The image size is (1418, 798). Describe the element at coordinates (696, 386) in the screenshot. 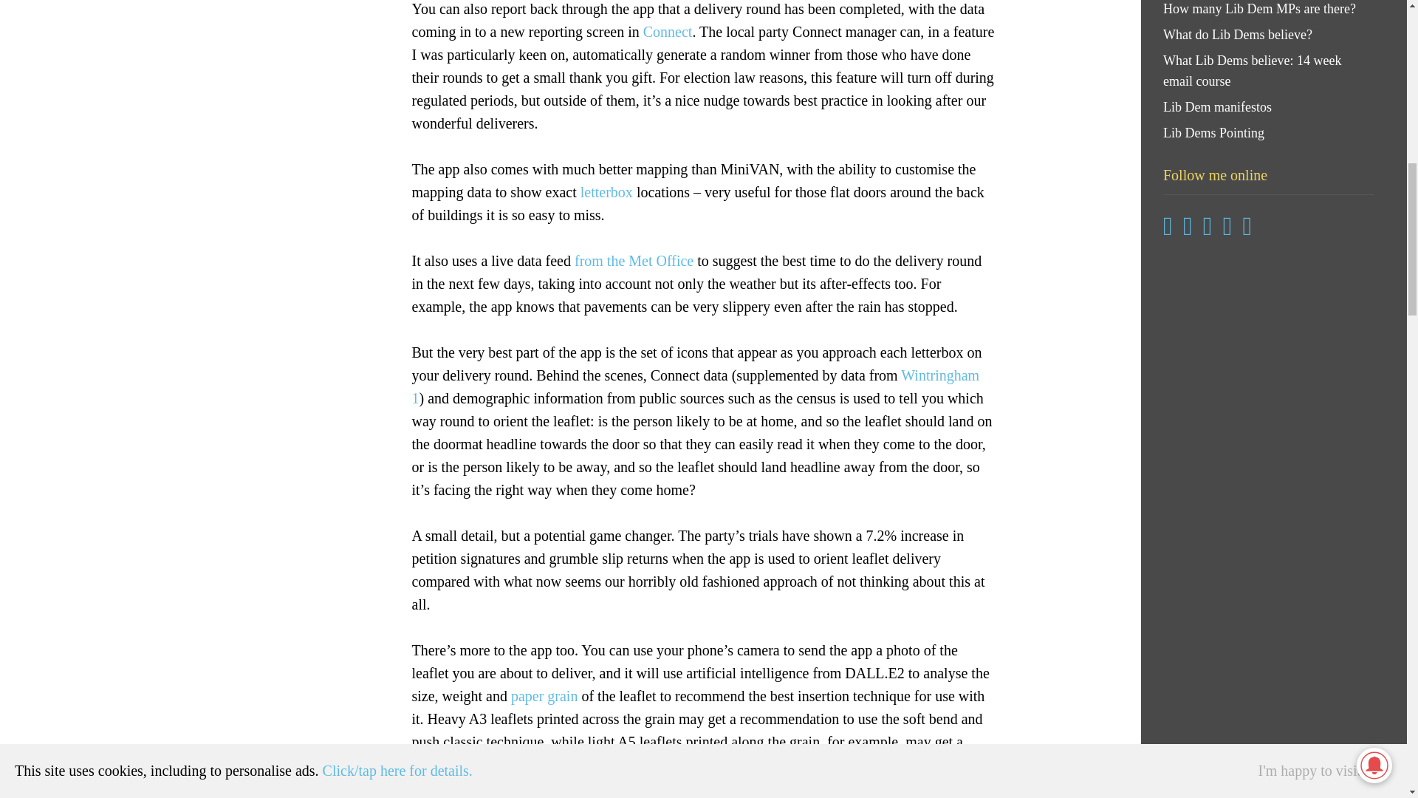

I see `Wintringham 1` at that location.